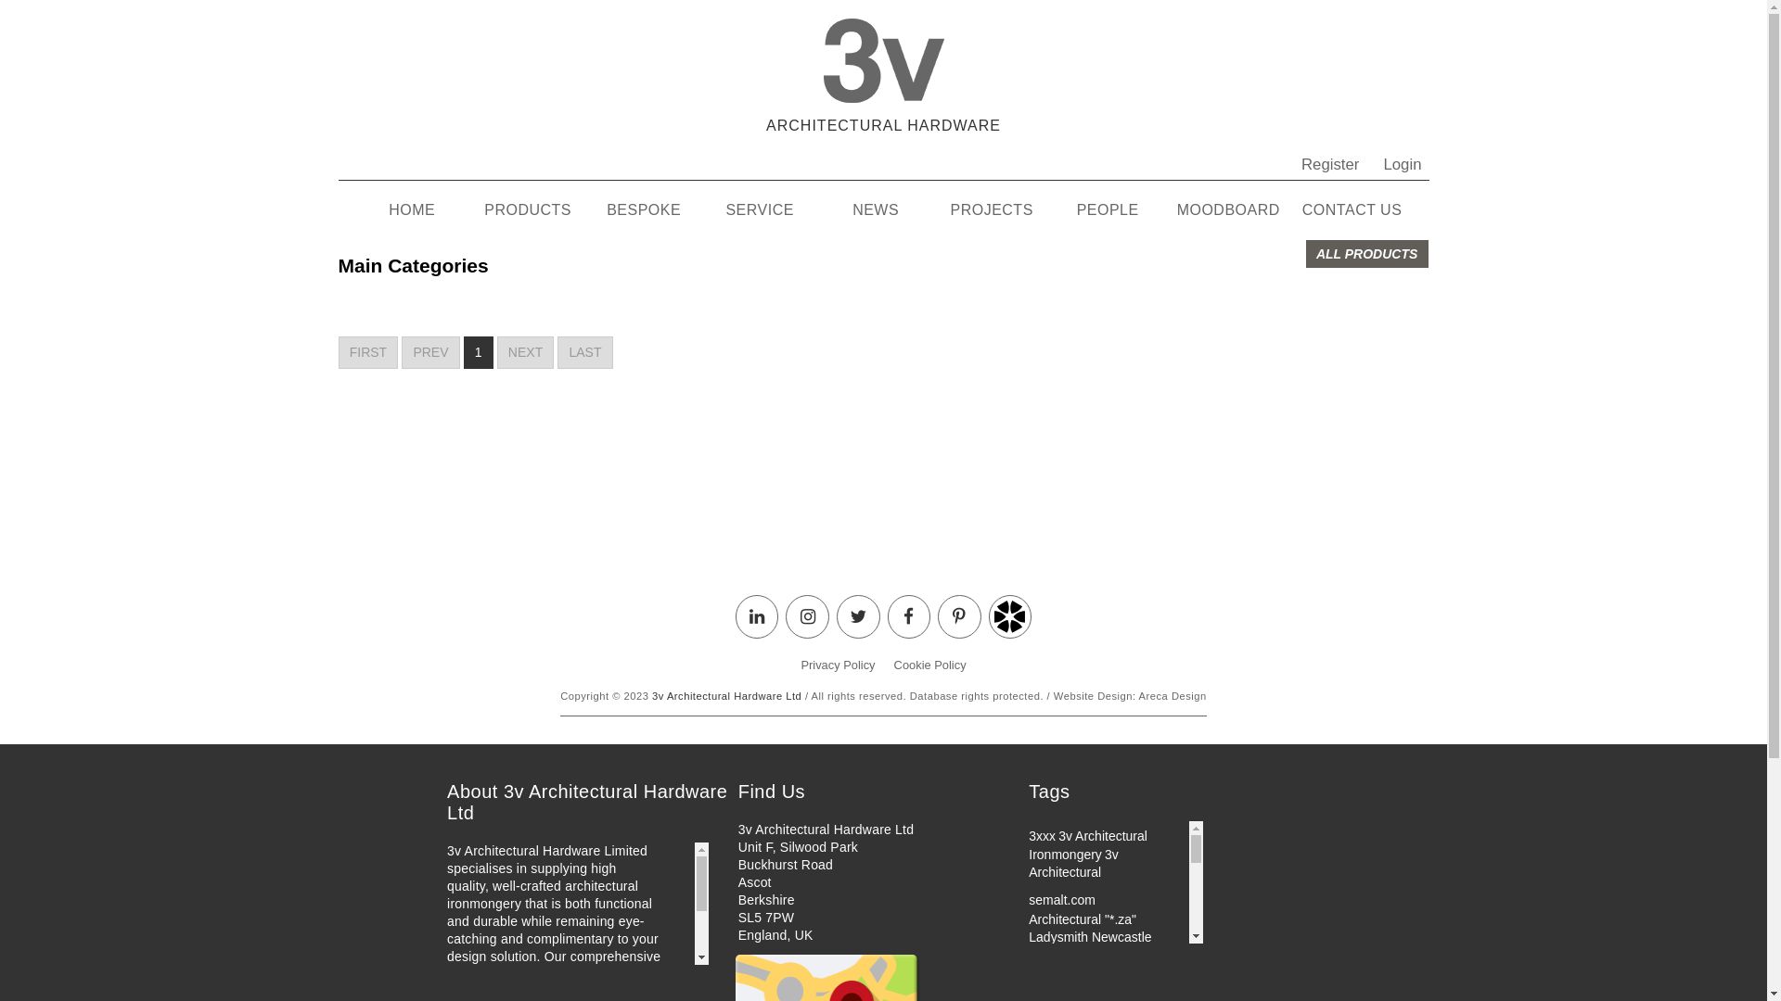 The height and width of the screenshot is (1001, 1781). I want to click on 3xxx, so click(1043, 836).